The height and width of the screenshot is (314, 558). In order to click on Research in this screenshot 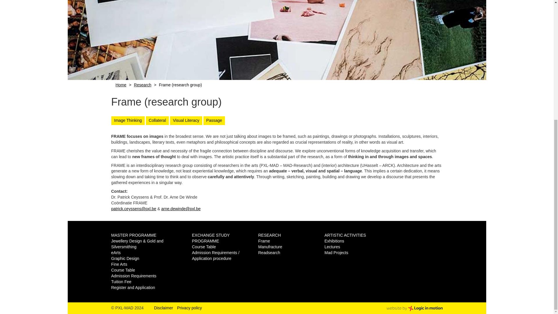, I will do `click(142, 85)`.